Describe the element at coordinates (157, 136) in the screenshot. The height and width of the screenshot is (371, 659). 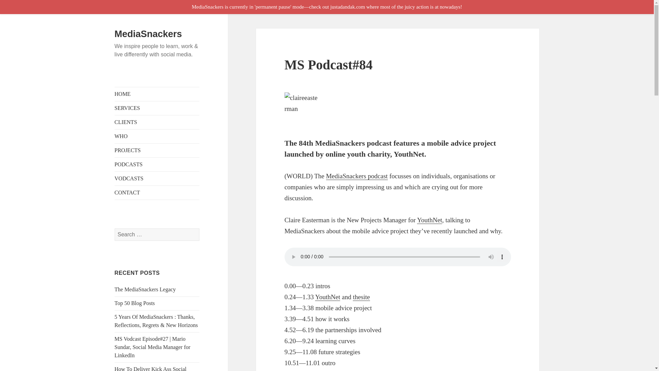
I see `WHO` at that location.